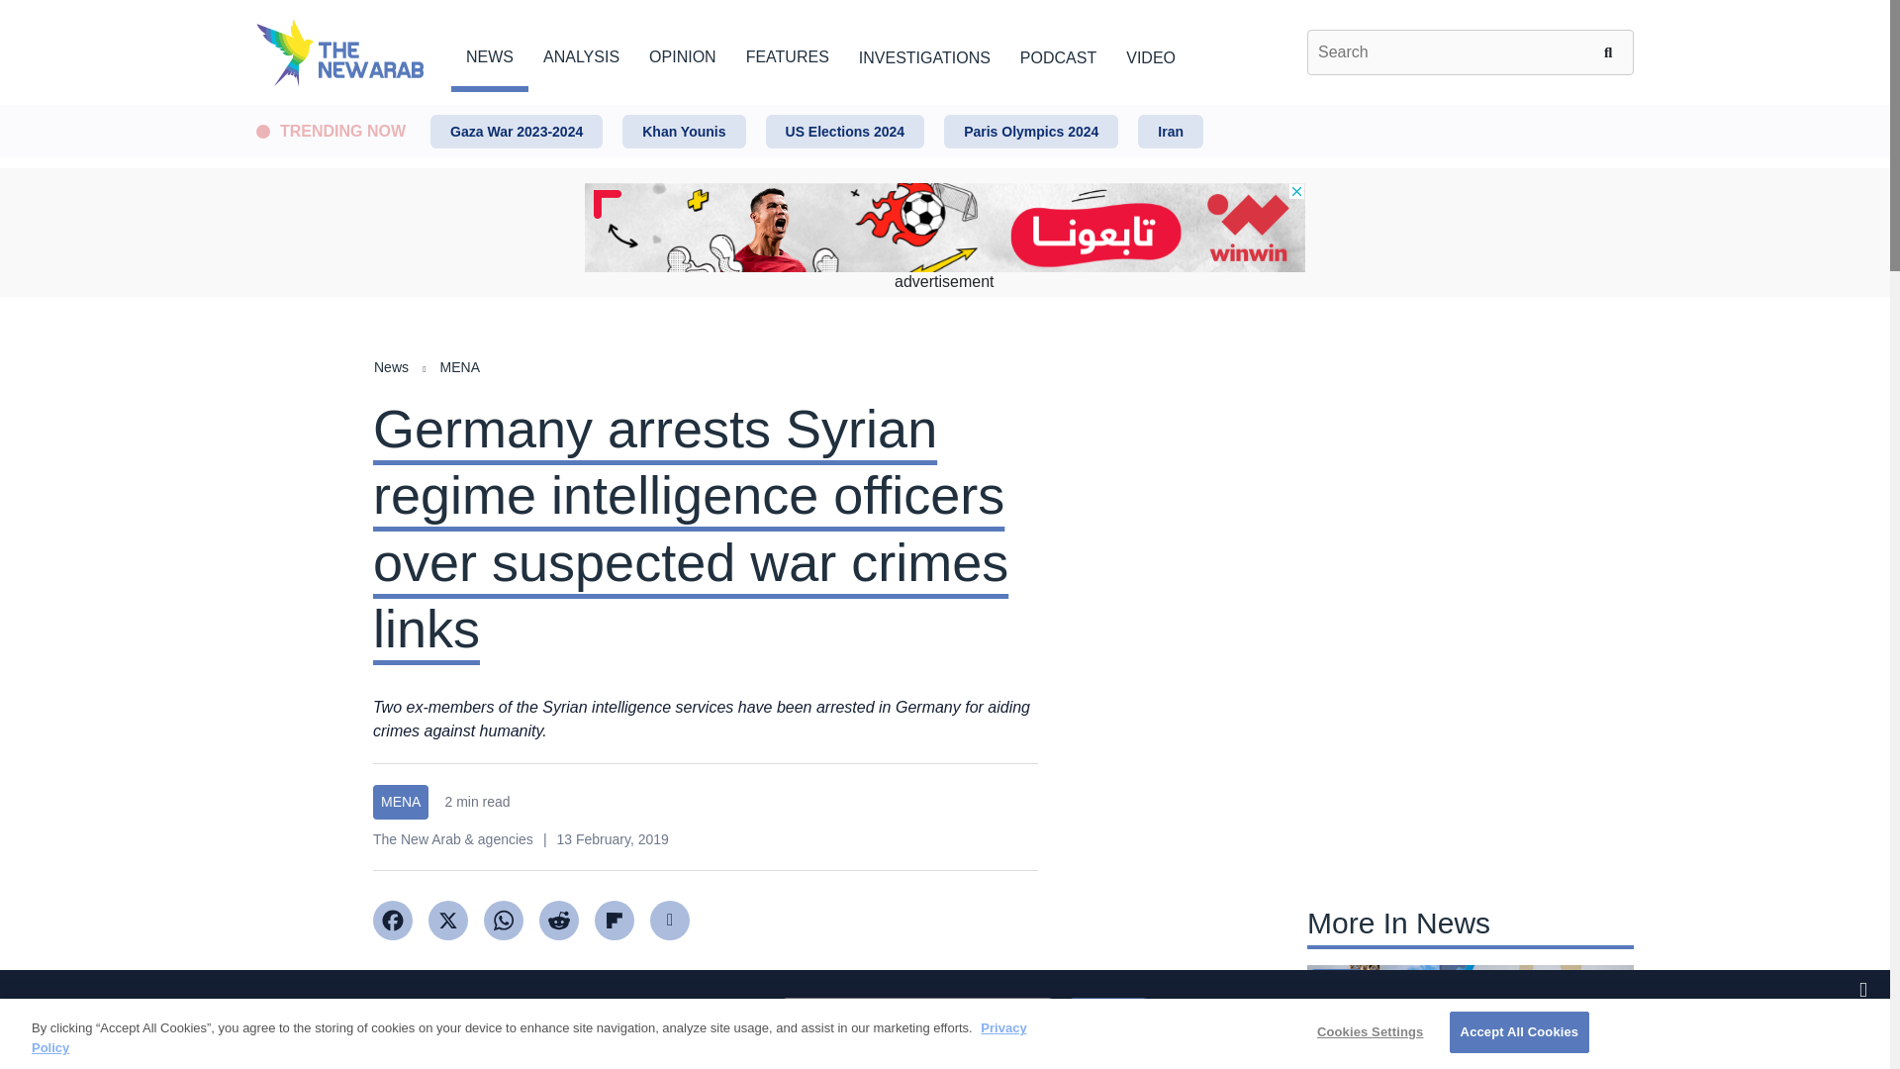 The width and height of the screenshot is (1900, 1069). I want to click on Skip to main content, so click(944, 106).